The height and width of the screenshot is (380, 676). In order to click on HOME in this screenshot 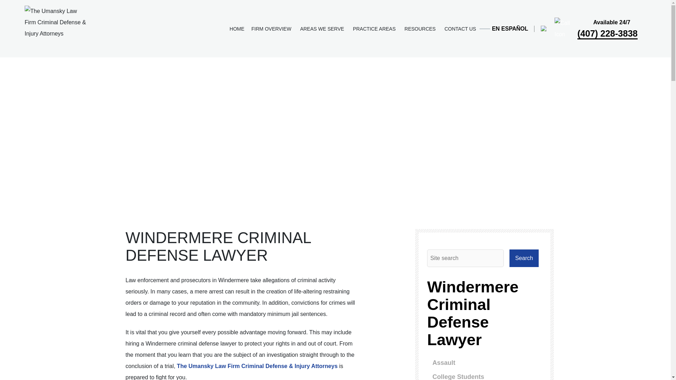, I will do `click(237, 28)`.